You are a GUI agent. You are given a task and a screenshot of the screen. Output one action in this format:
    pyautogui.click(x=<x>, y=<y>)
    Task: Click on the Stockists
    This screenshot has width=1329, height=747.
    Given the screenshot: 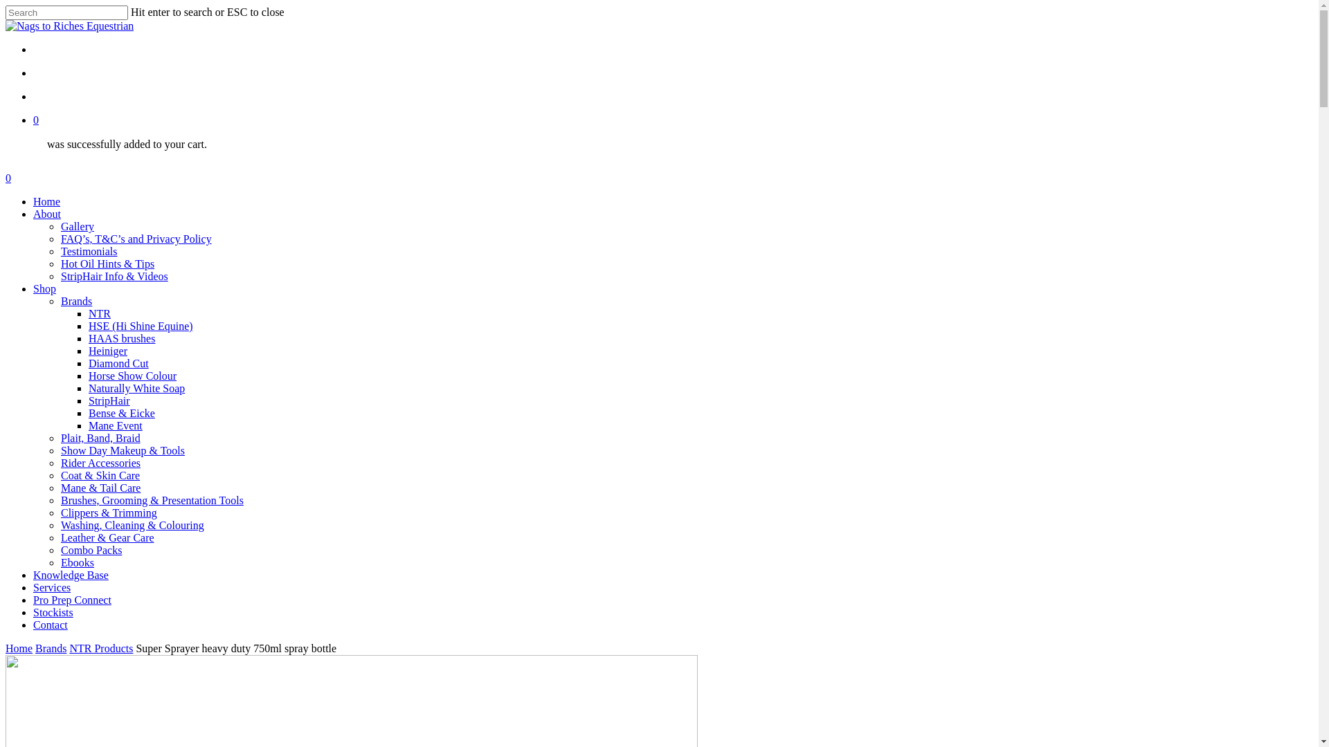 What is the action you would take?
    pyautogui.click(x=53, y=612)
    